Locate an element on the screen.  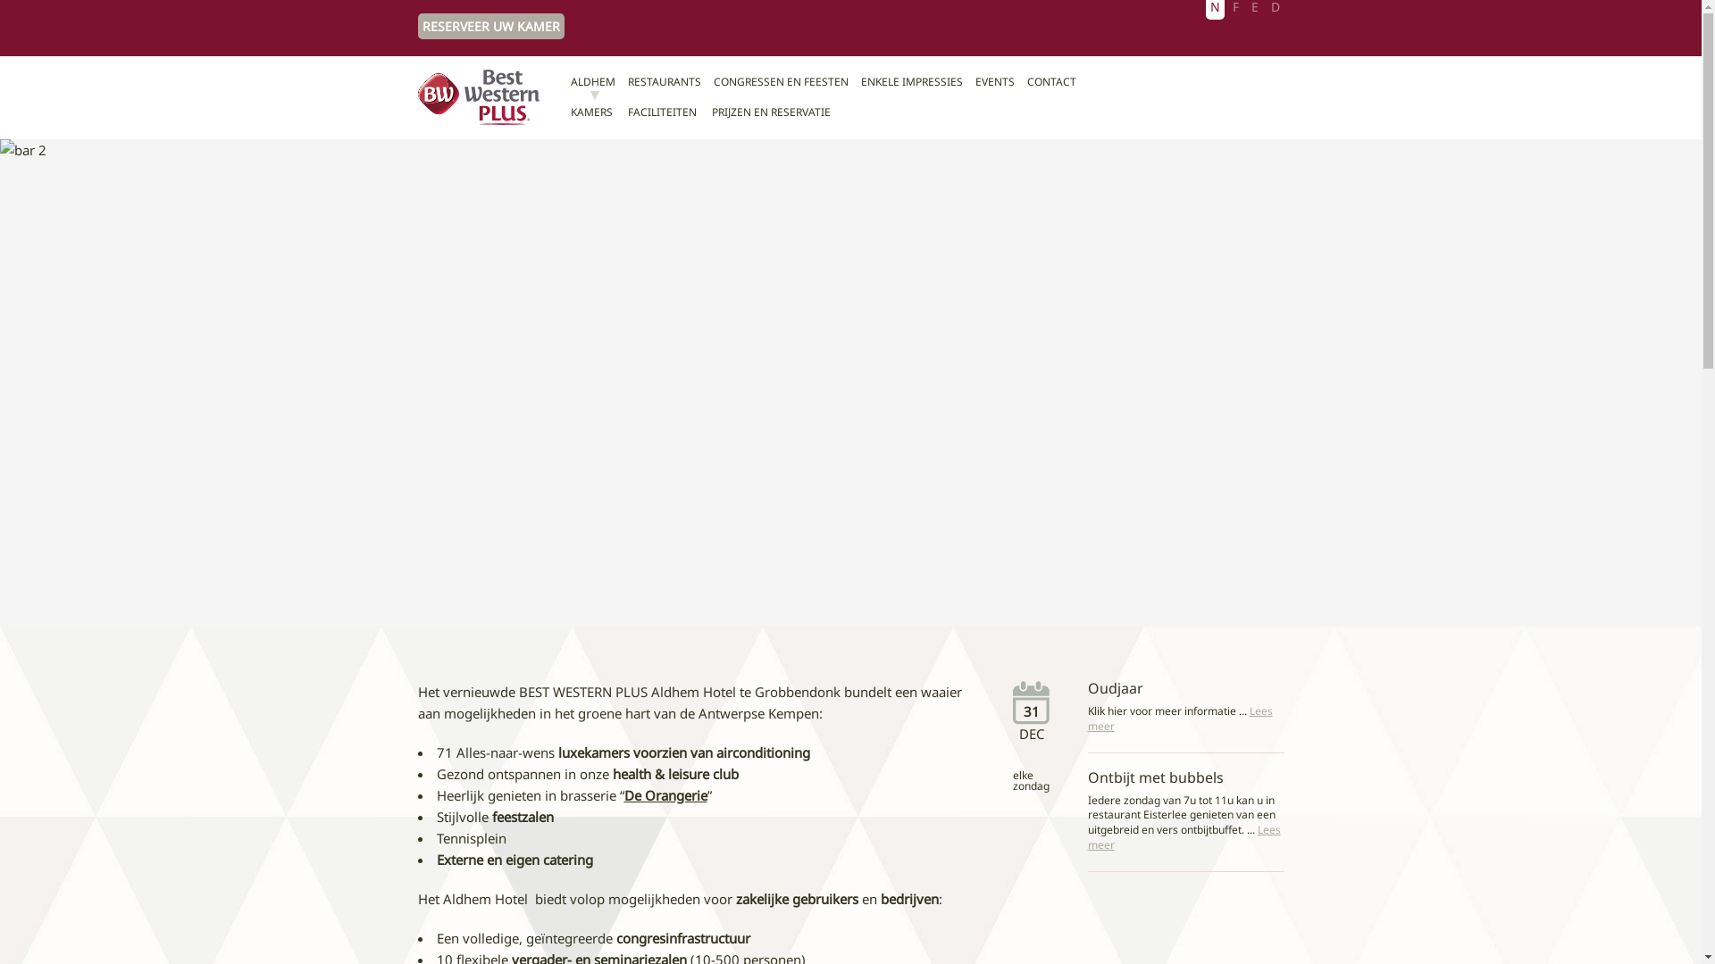
RESTAURANTS is located at coordinates (665, 82).